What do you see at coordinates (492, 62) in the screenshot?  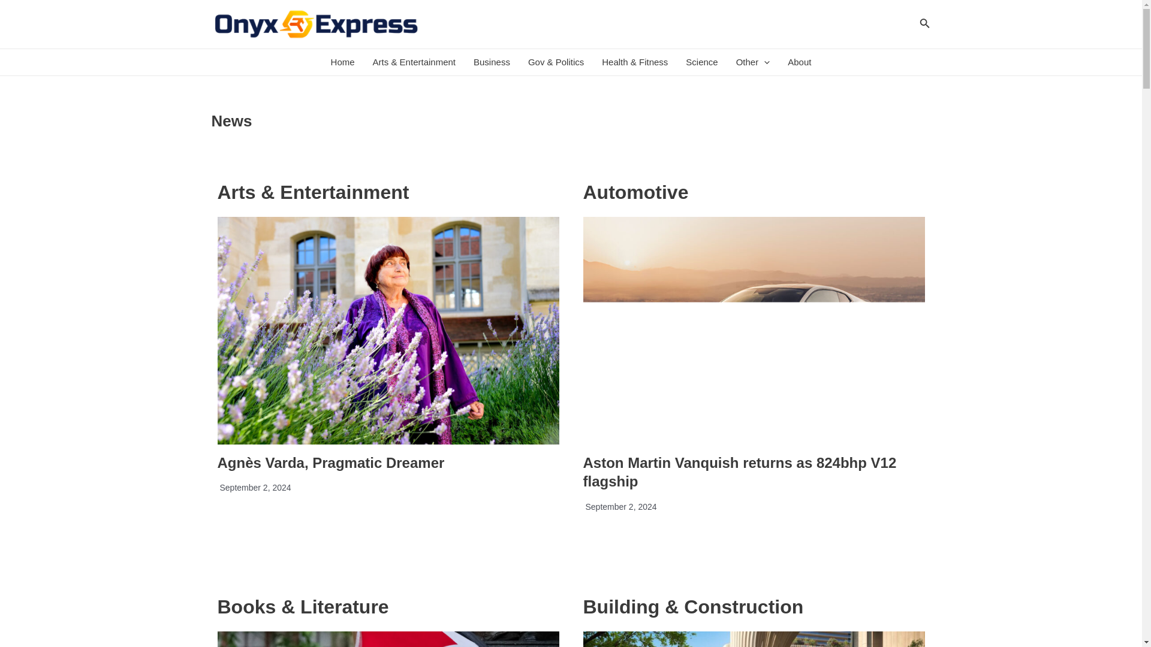 I see `Business` at bounding box center [492, 62].